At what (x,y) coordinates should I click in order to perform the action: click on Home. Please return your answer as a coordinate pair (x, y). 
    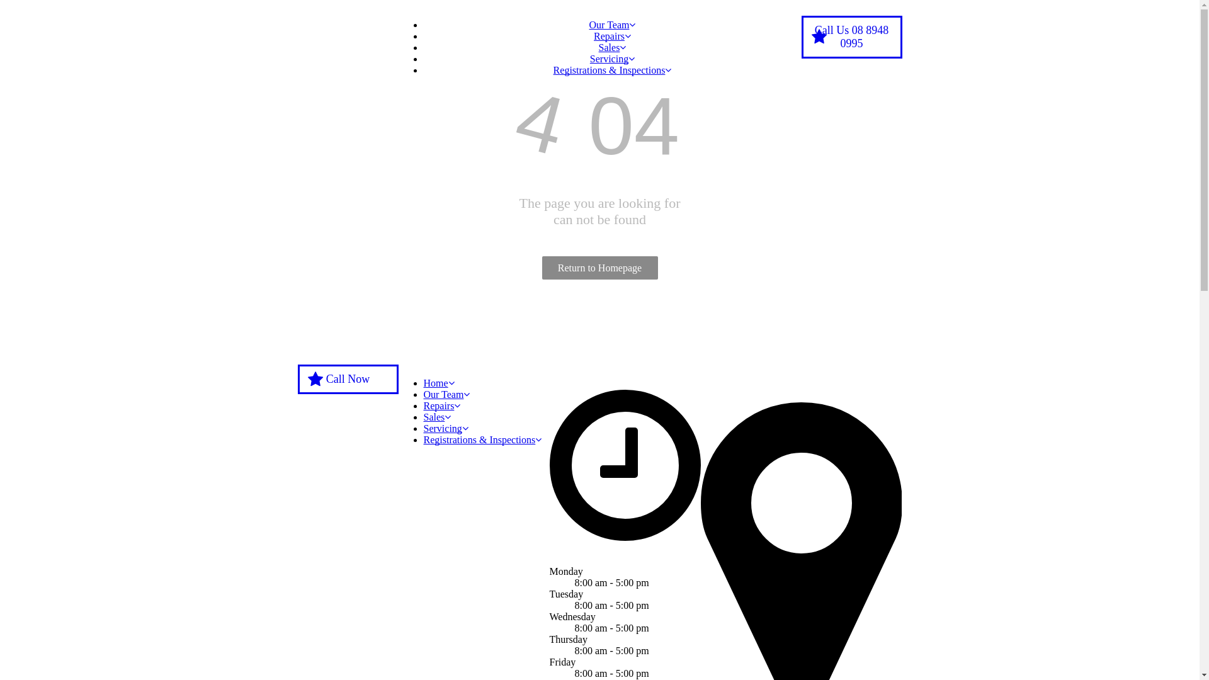
    Looking at the image, I should click on (438, 383).